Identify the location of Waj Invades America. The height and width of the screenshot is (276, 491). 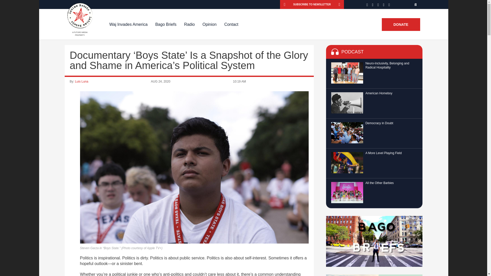
(128, 24).